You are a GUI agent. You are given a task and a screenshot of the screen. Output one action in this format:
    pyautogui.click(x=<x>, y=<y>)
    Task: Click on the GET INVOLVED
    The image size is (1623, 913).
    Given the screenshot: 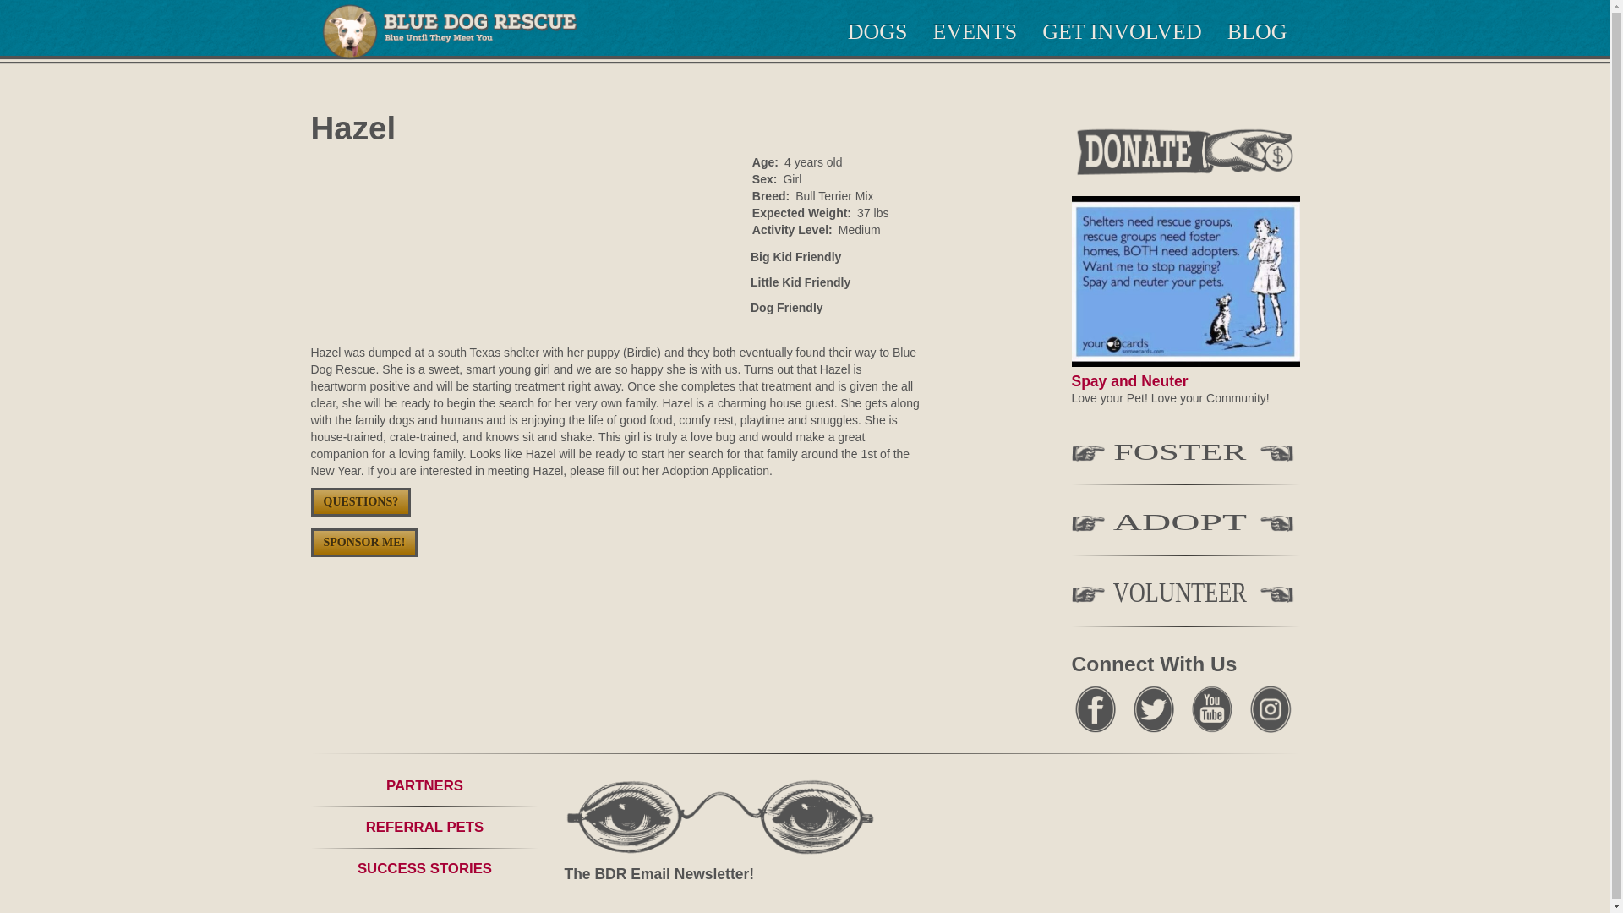 What is the action you would take?
    pyautogui.click(x=1121, y=32)
    